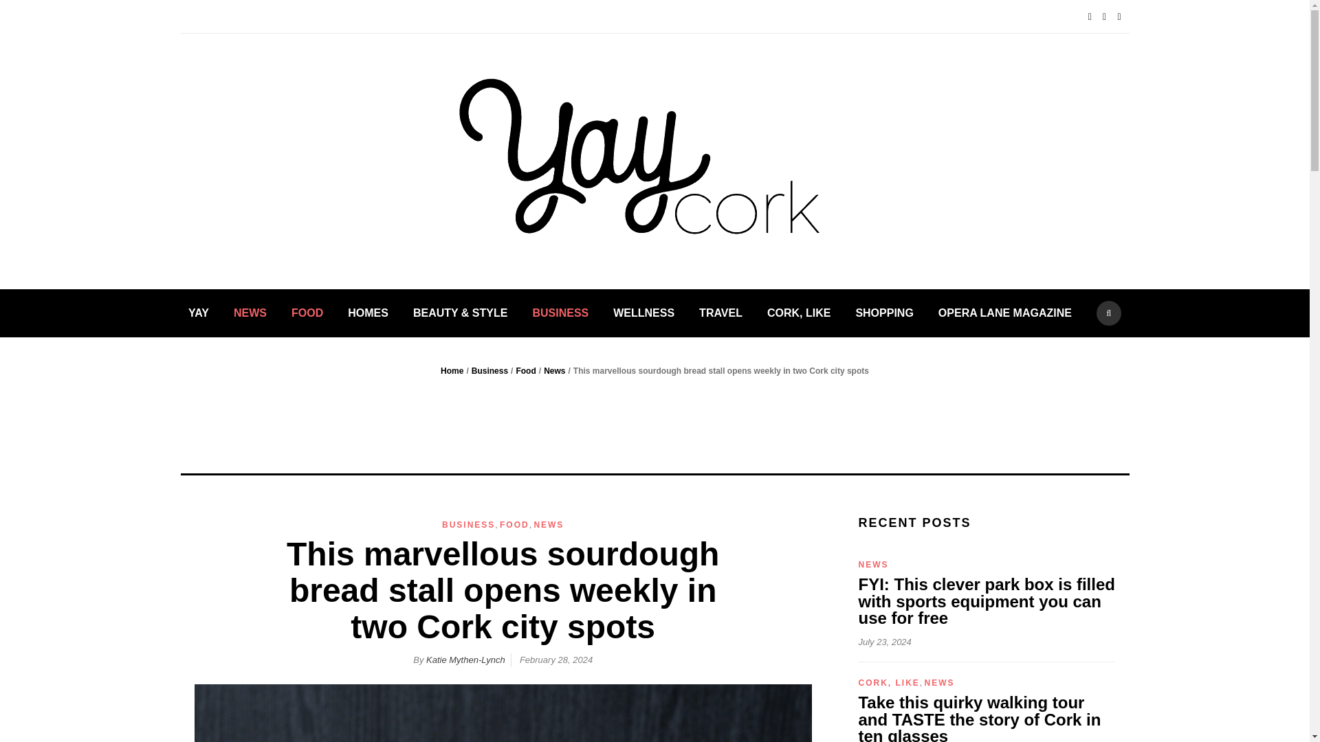  What do you see at coordinates (560, 313) in the screenshot?
I see `BUSINESS` at bounding box center [560, 313].